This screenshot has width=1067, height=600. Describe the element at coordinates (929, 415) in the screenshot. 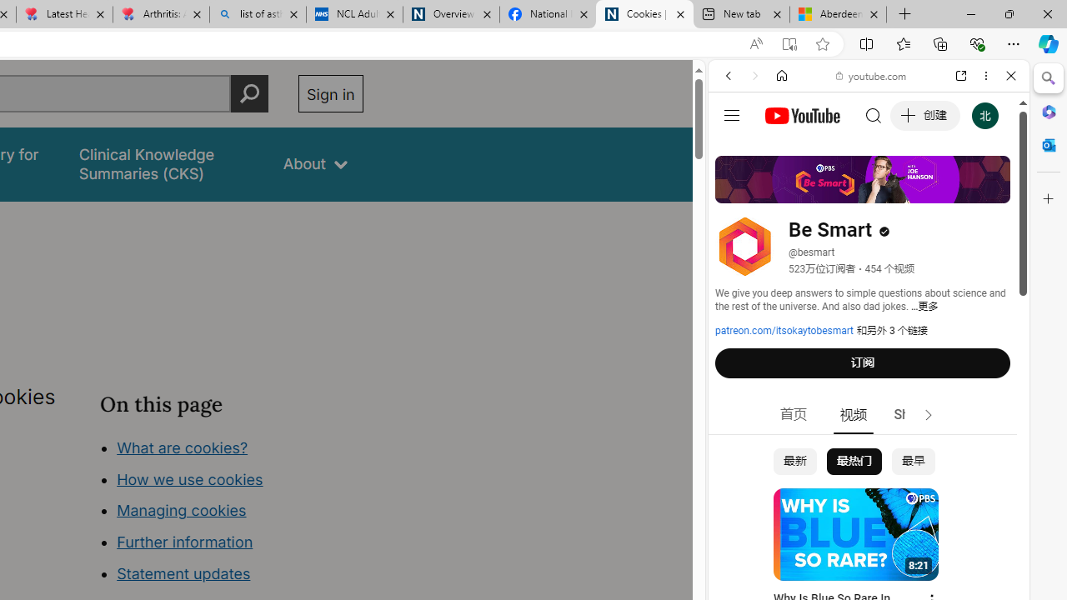

I see `AutomationID: right` at that location.